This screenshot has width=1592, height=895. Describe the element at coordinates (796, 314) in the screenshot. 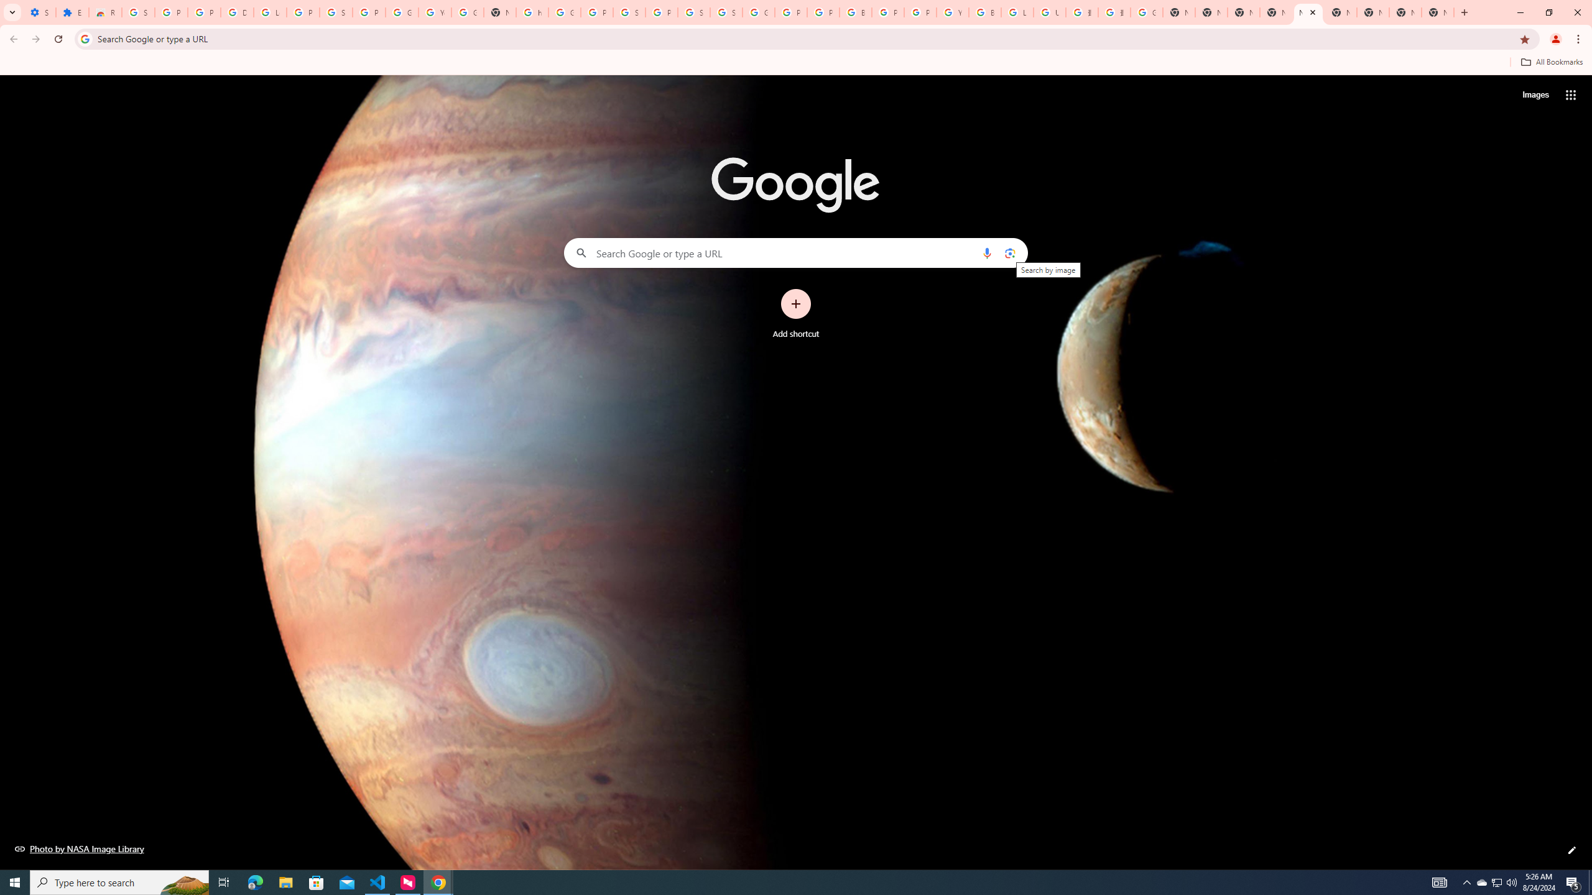

I see `Add shortcut` at that location.